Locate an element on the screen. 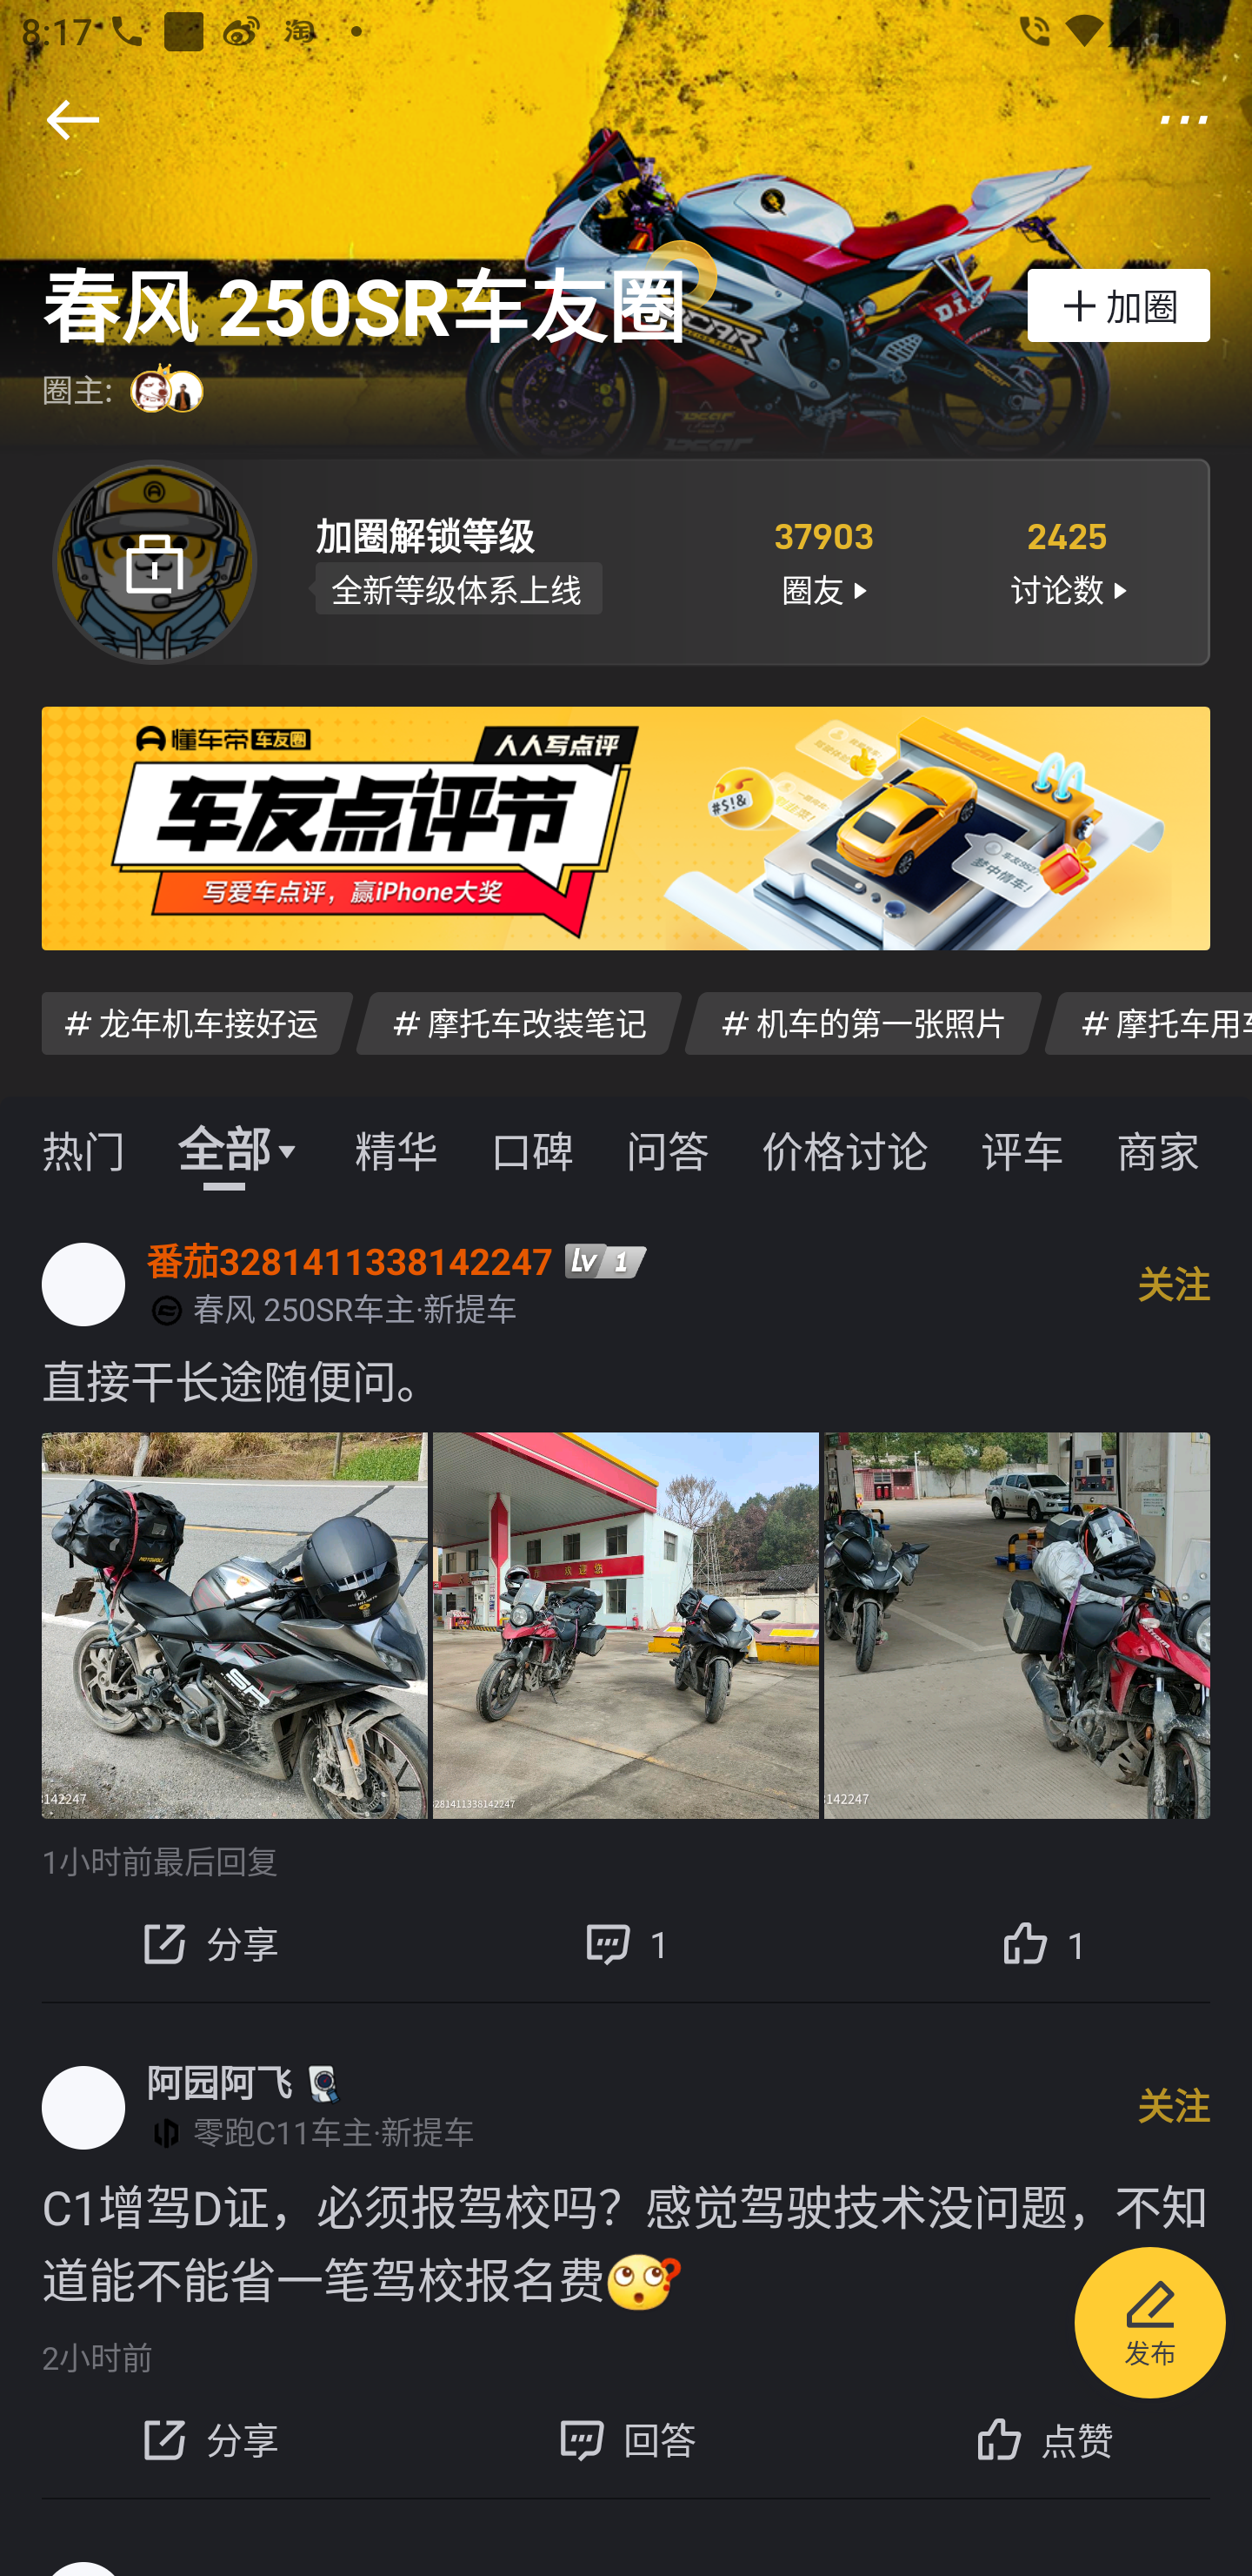 The height and width of the screenshot is (2576, 1252).  分享 is located at coordinates (209, 2440).